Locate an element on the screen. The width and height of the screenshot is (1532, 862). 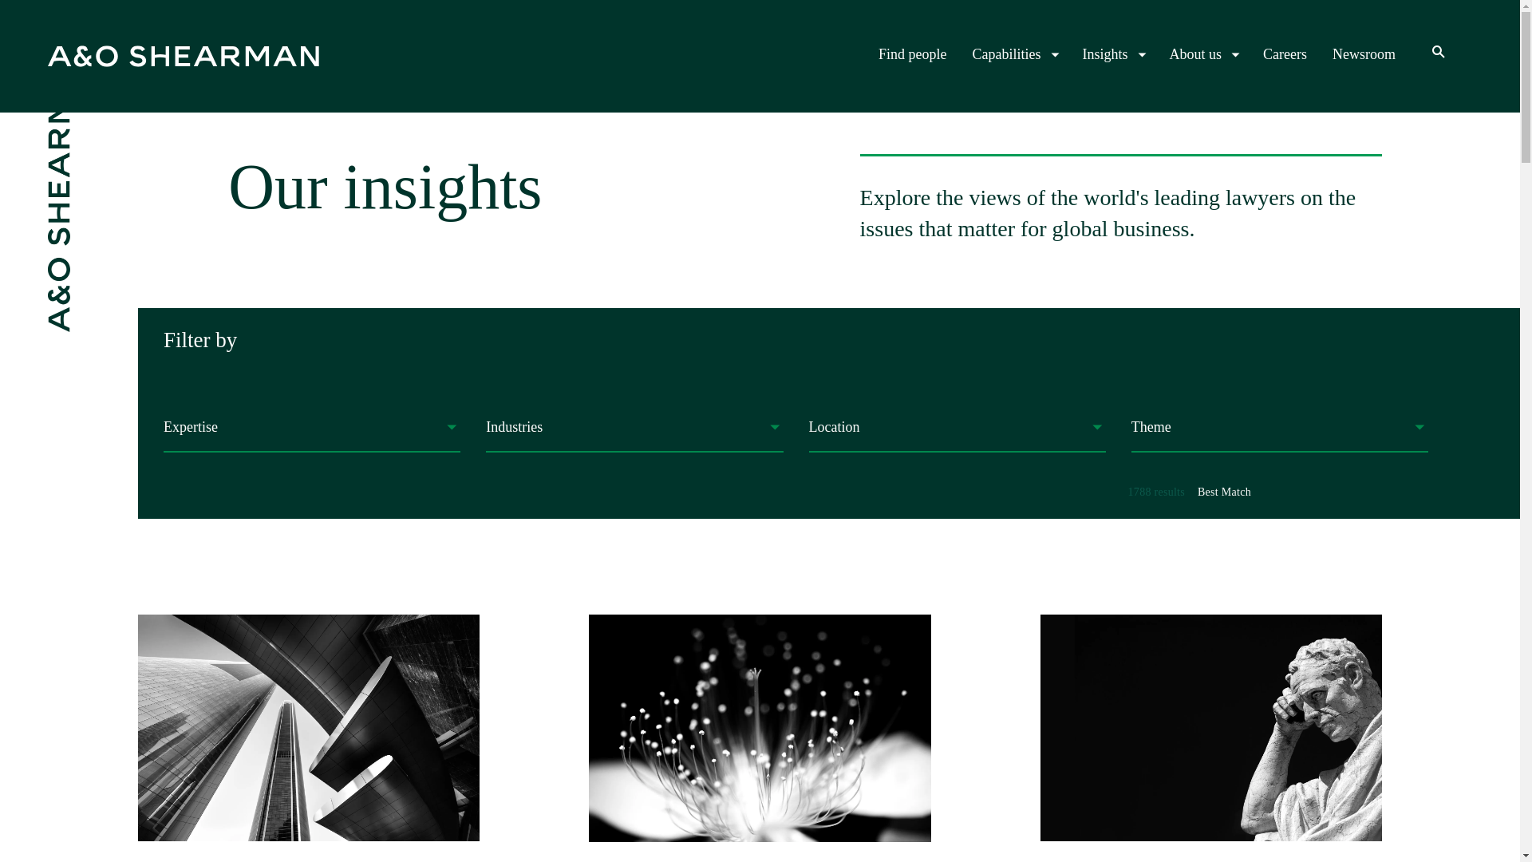
About us is located at coordinates (1203, 54).